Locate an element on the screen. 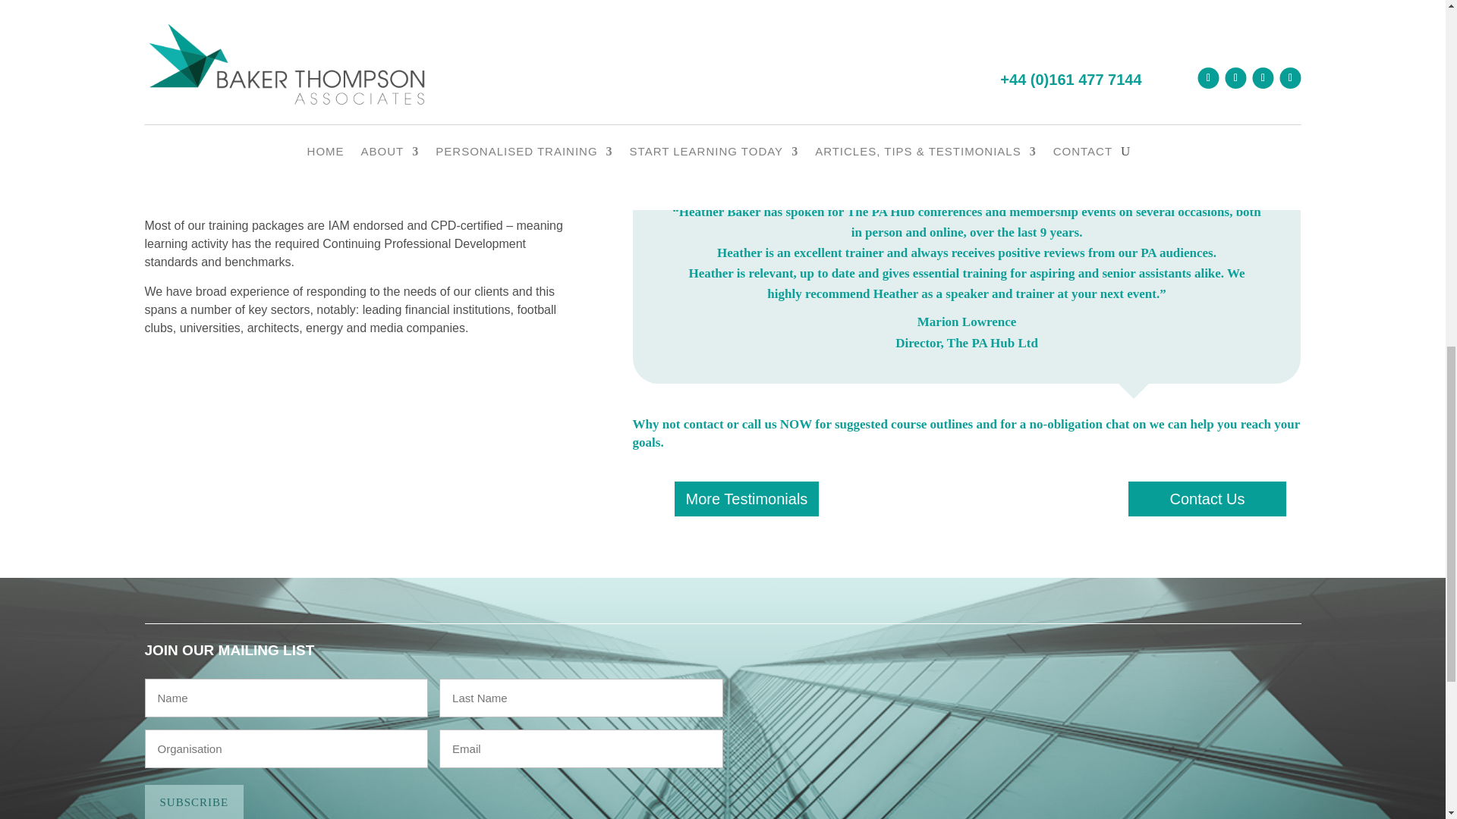 The height and width of the screenshot is (819, 1457). Subscribe is located at coordinates (194, 802).